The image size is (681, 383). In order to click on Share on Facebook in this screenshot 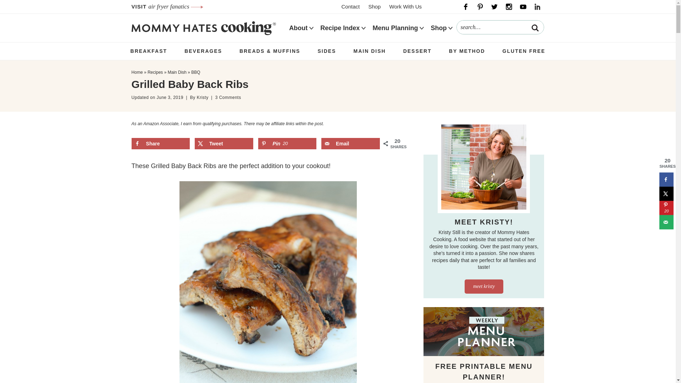, I will do `click(666, 179)`.